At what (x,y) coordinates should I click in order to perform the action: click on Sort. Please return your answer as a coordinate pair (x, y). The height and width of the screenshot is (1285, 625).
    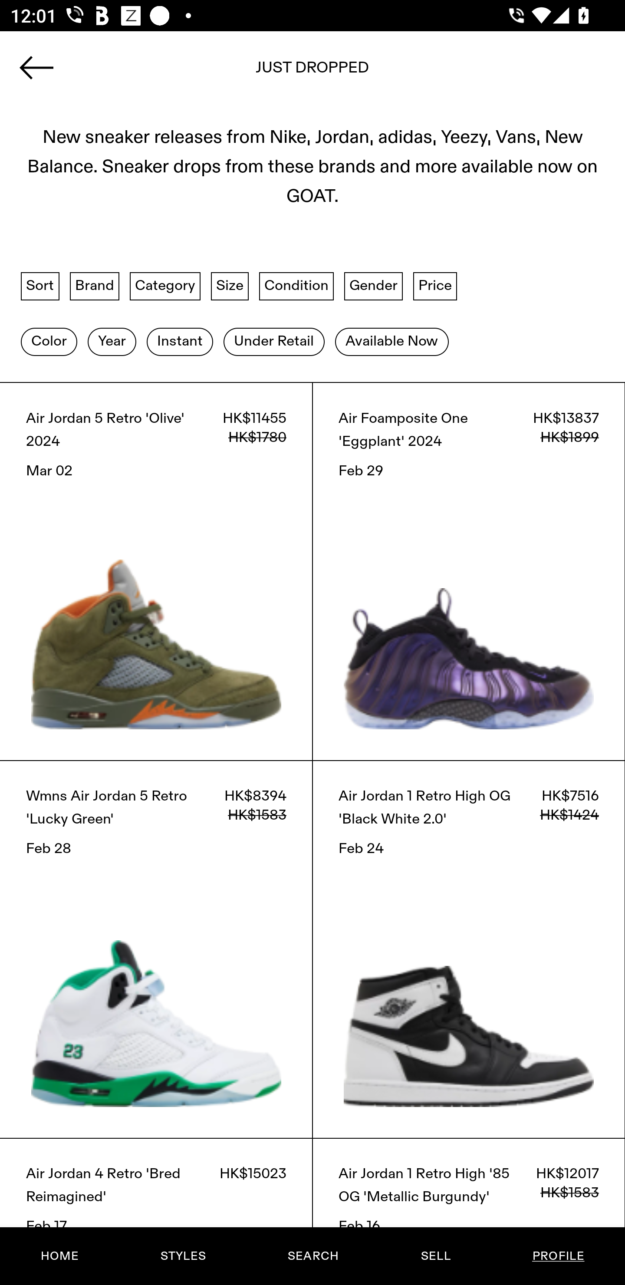
    Looking at the image, I should click on (40, 286).